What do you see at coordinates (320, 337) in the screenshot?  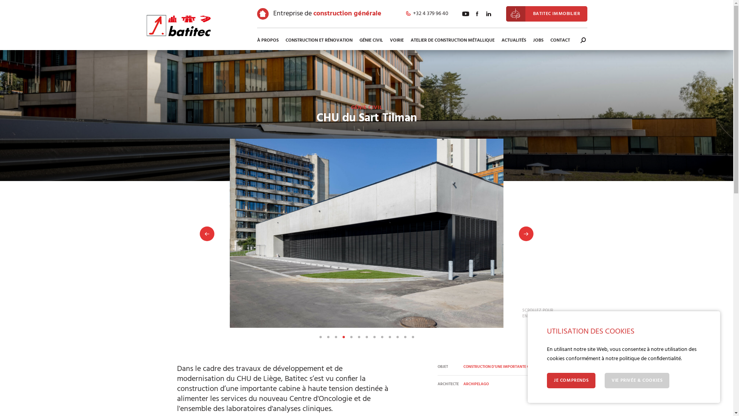 I see `Voir la slide 1` at bounding box center [320, 337].